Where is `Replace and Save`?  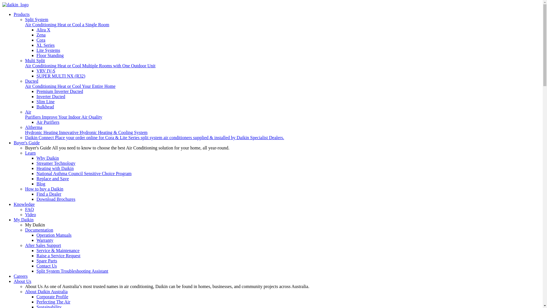
Replace and Save is located at coordinates (53, 179).